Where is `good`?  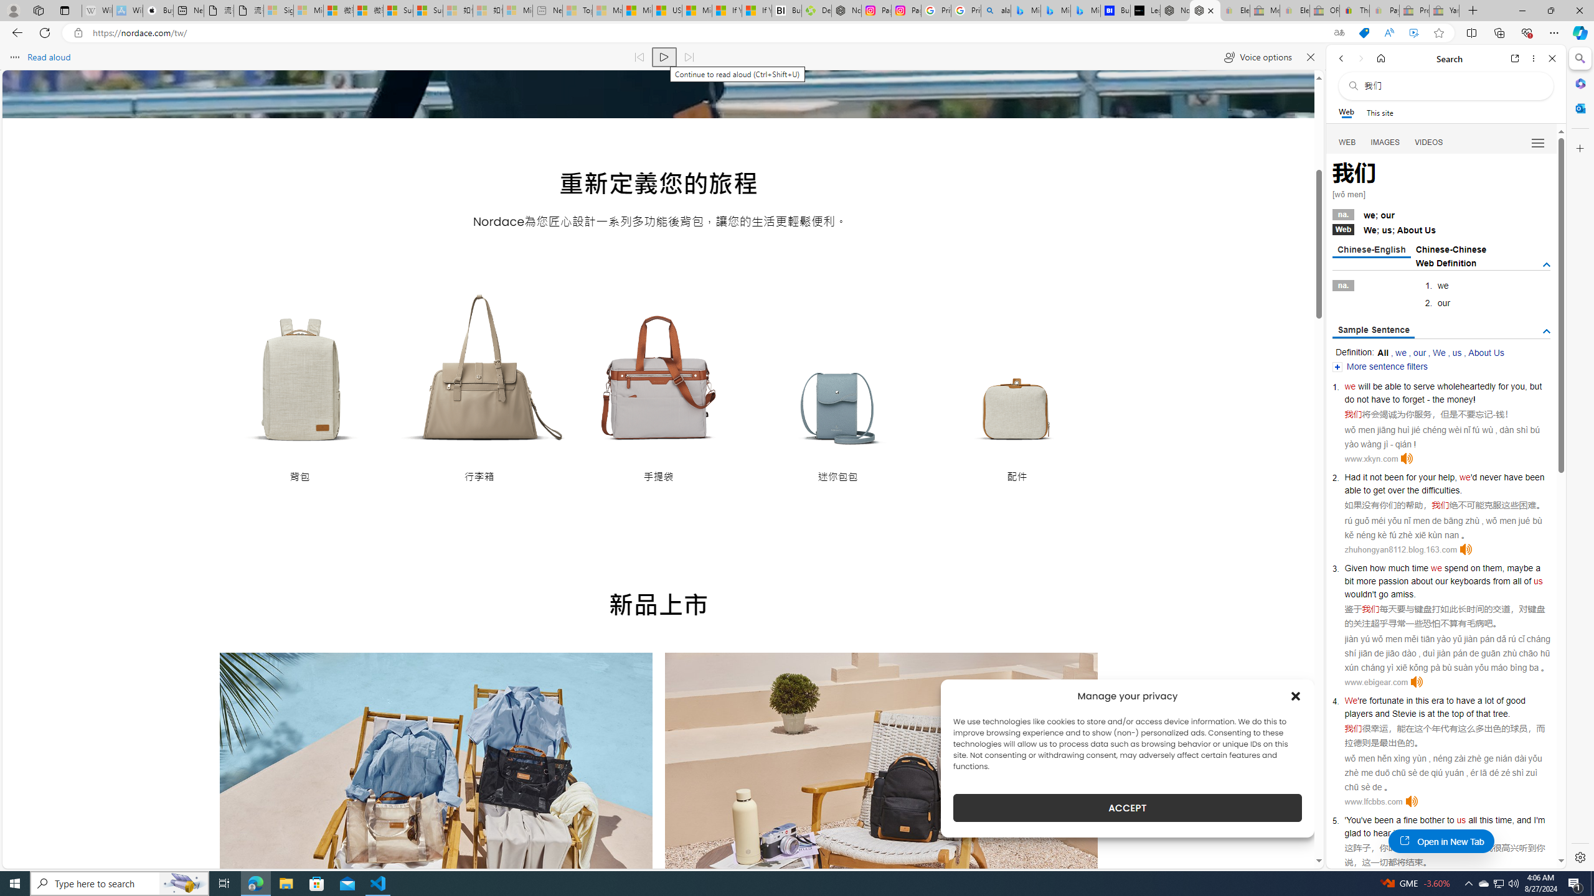 good is located at coordinates (1516, 701).